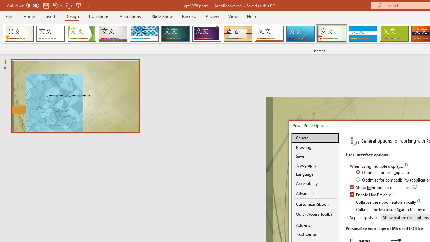  What do you see at coordinates (383, 202) in the screenshot?
I see `Collapse the ribbon automatically` at bounding box center [383, 202].